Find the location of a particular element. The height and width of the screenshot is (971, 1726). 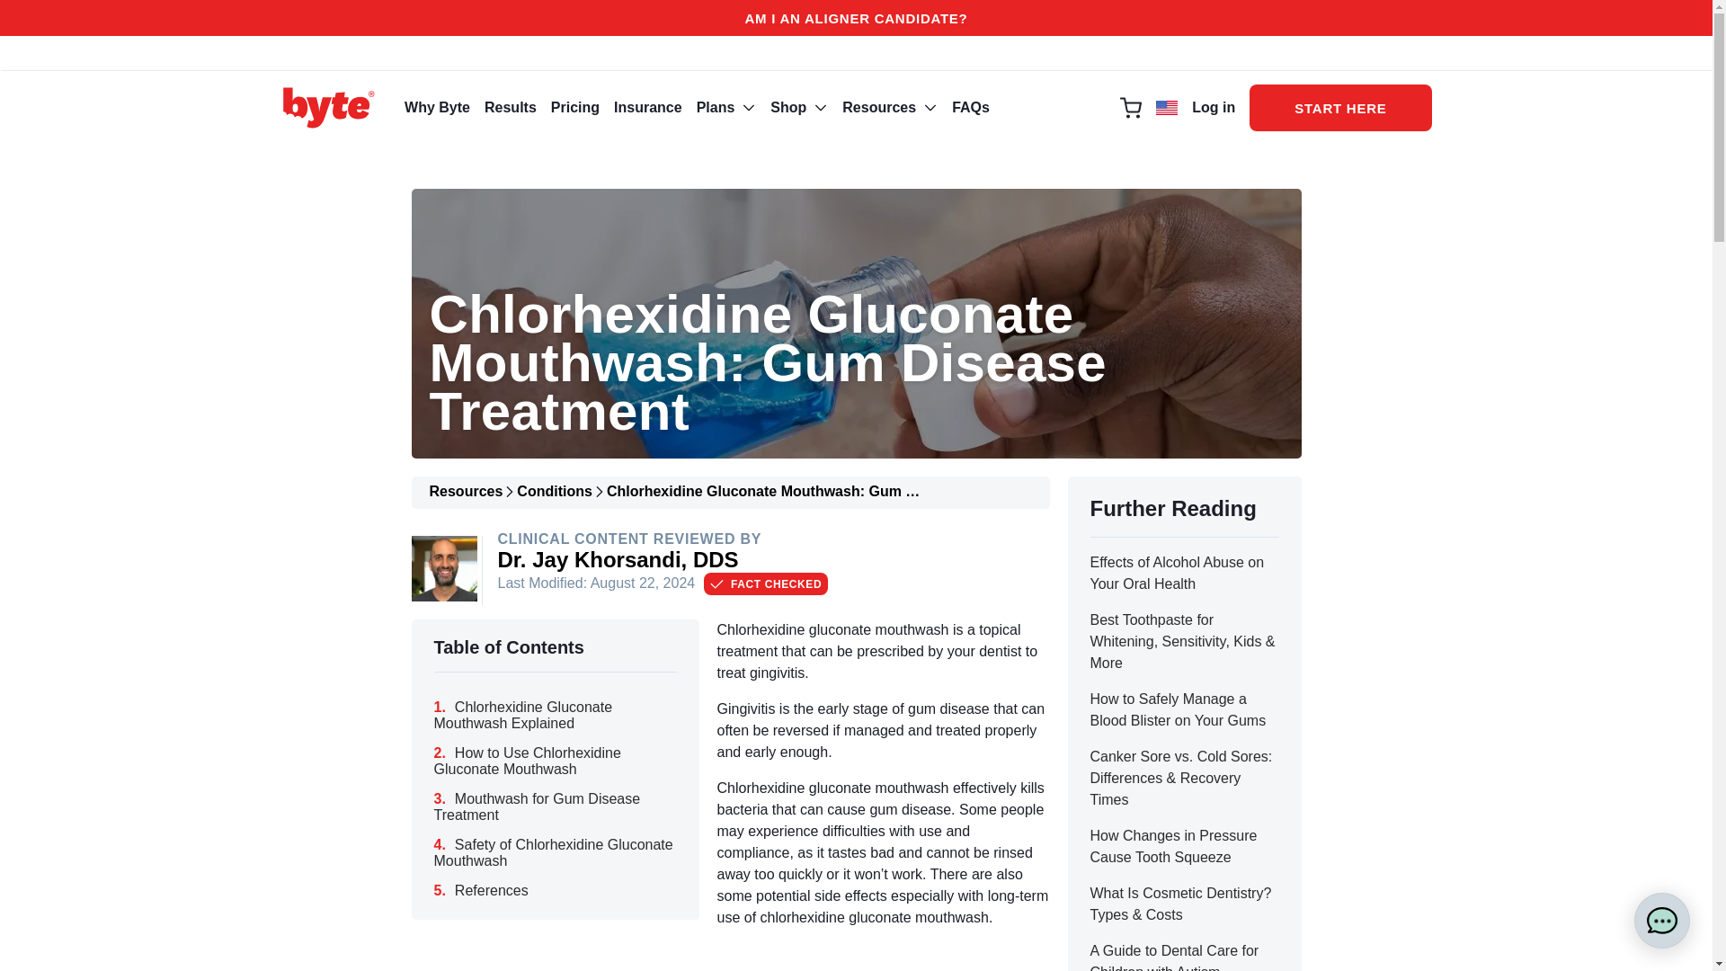

ChevronDown Icon is located at coordinates (748, 108).